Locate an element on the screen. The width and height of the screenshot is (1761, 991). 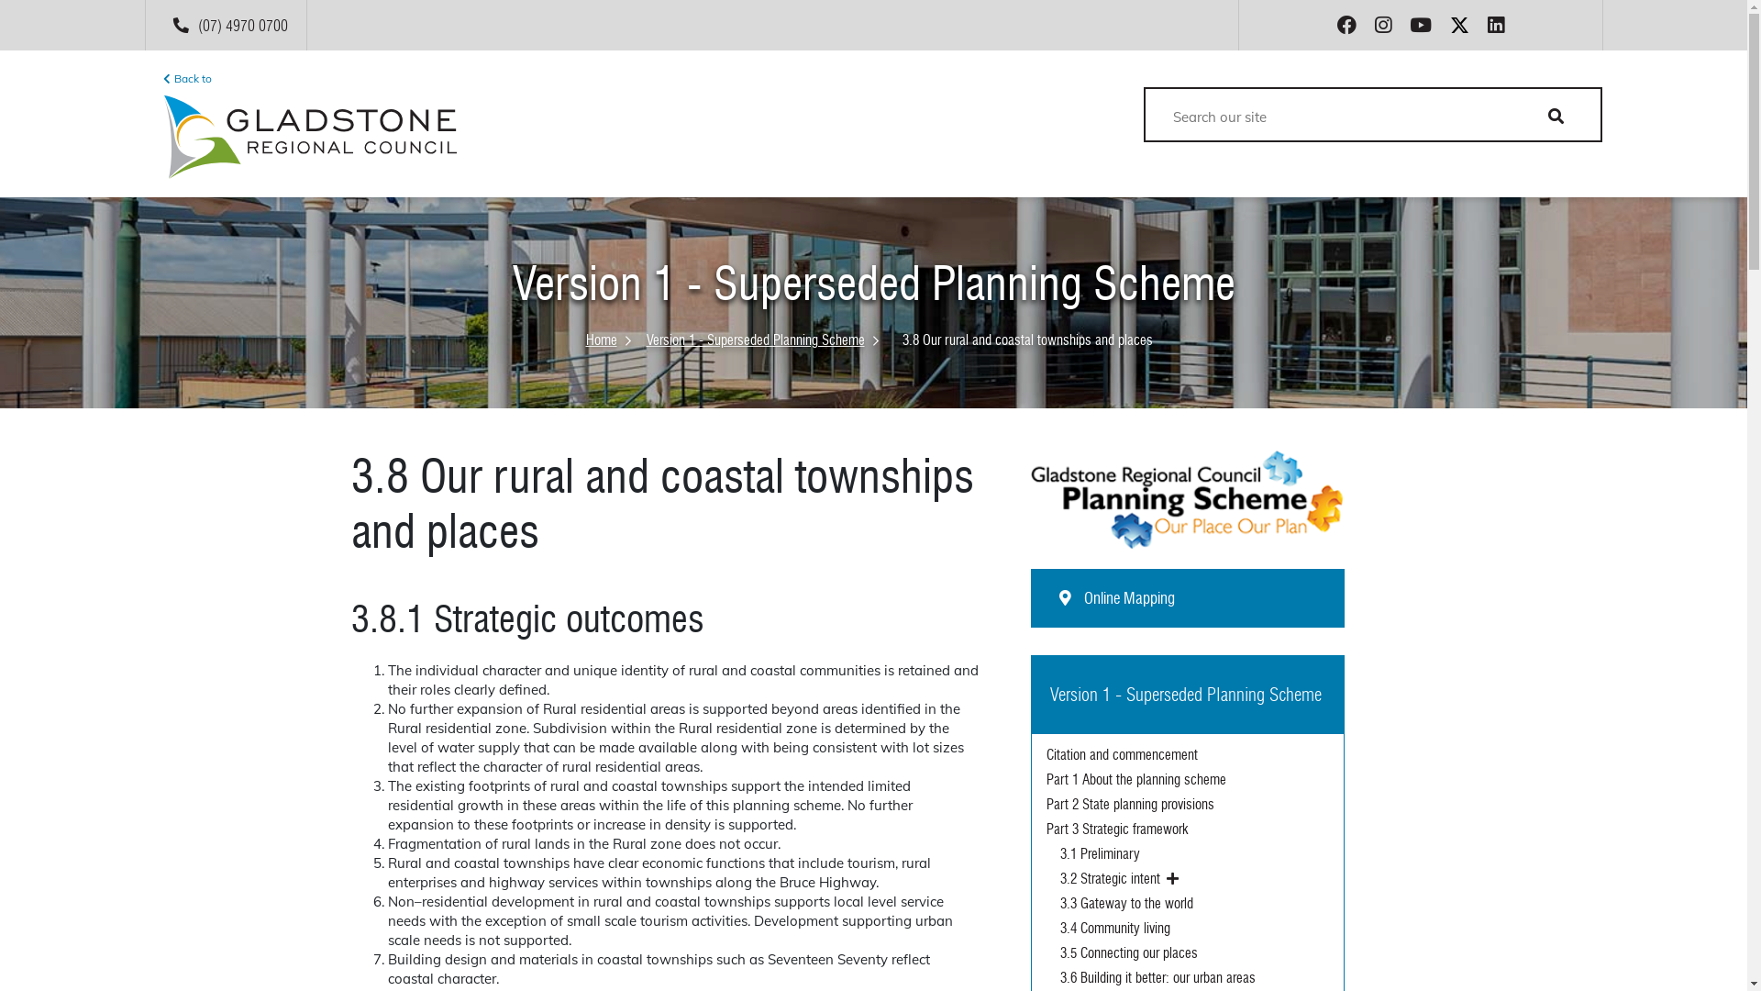
3.1 Preliminary is located at coordinates (1194, 855).